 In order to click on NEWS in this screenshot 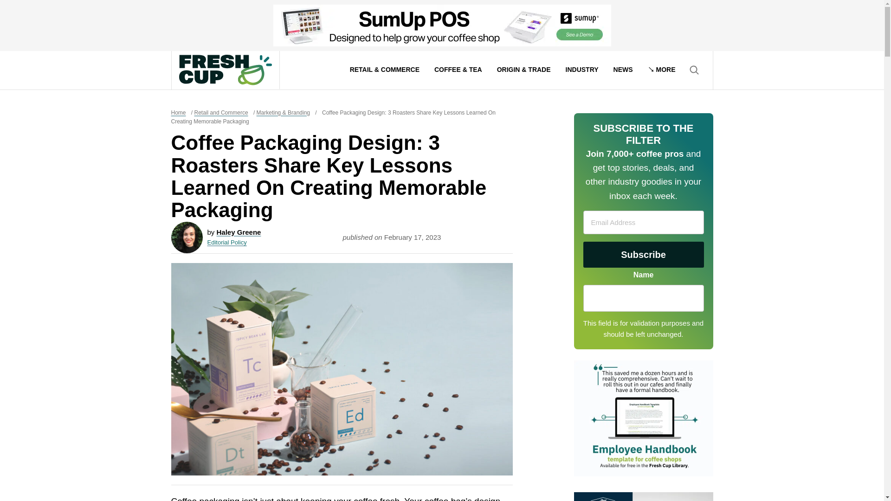, I will do `click(623, 71)`.